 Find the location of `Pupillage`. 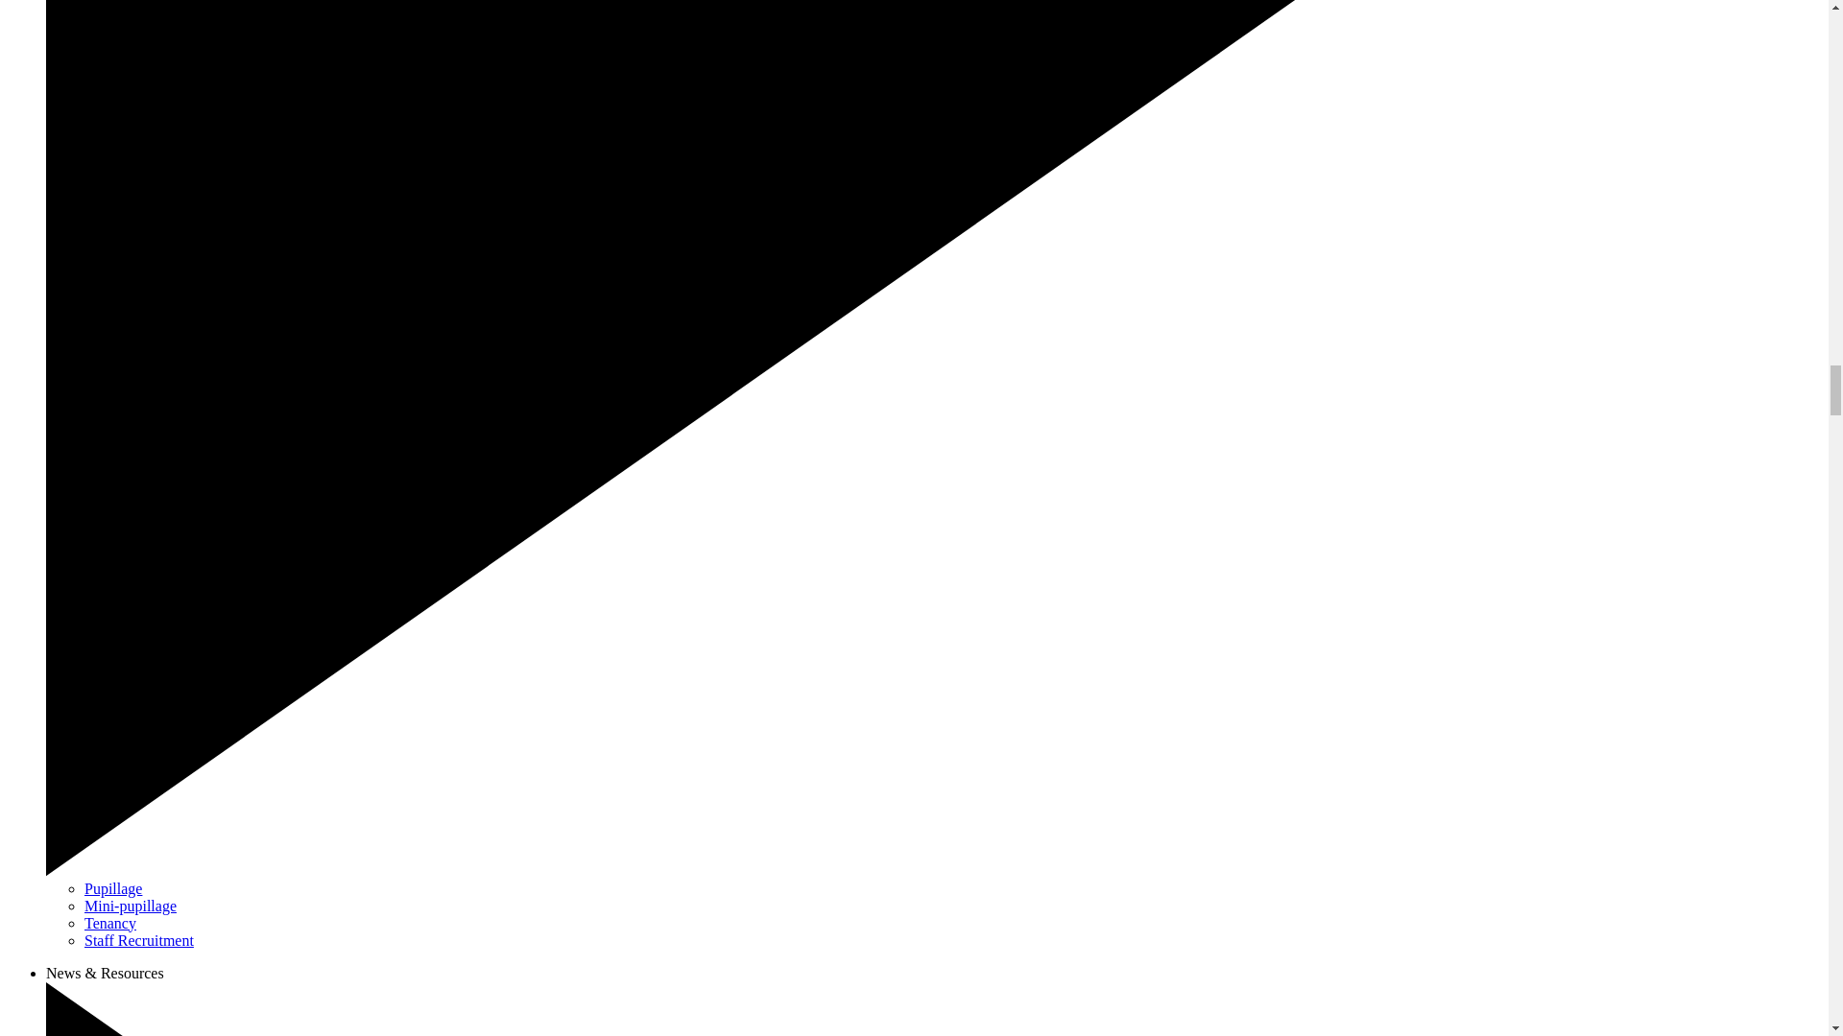

Pupillage is located at coordinates (113, 888).